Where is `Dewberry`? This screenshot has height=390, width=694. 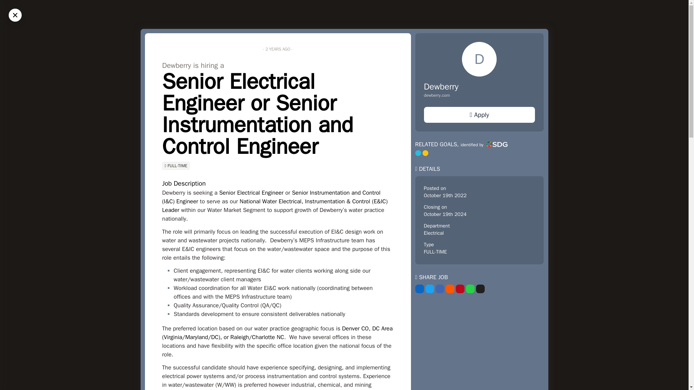 Dewberry is located at coordinates (441, 86).